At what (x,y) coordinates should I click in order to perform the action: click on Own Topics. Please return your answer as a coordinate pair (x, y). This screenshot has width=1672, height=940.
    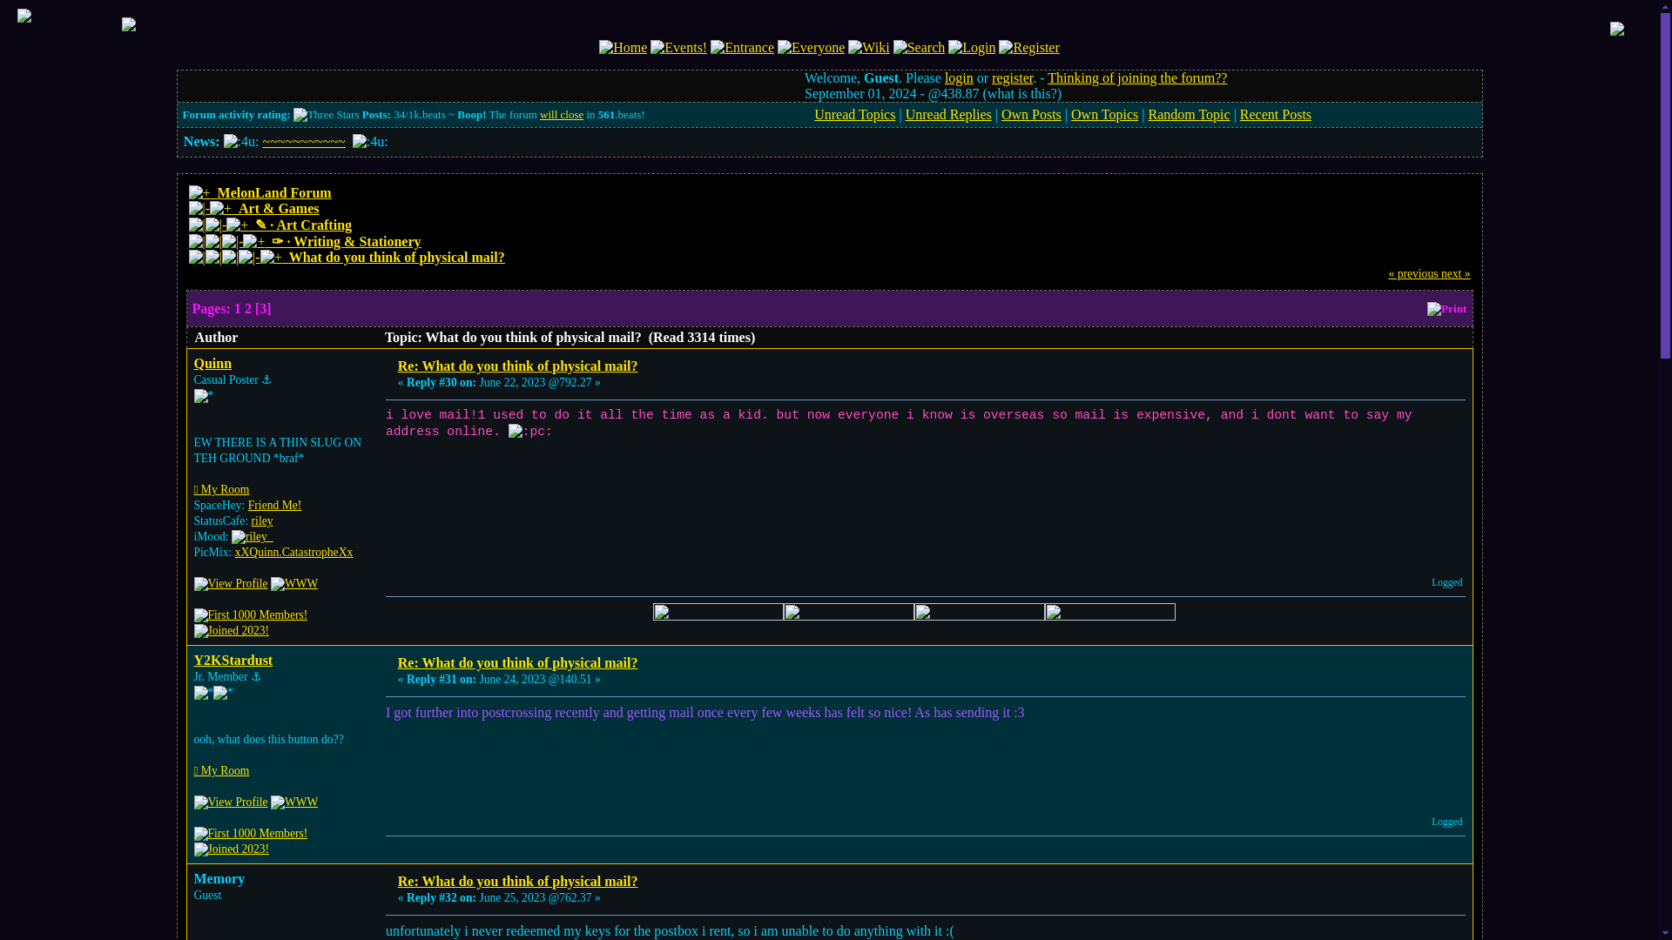
    Looking at the image, I should click on (1104, 115).